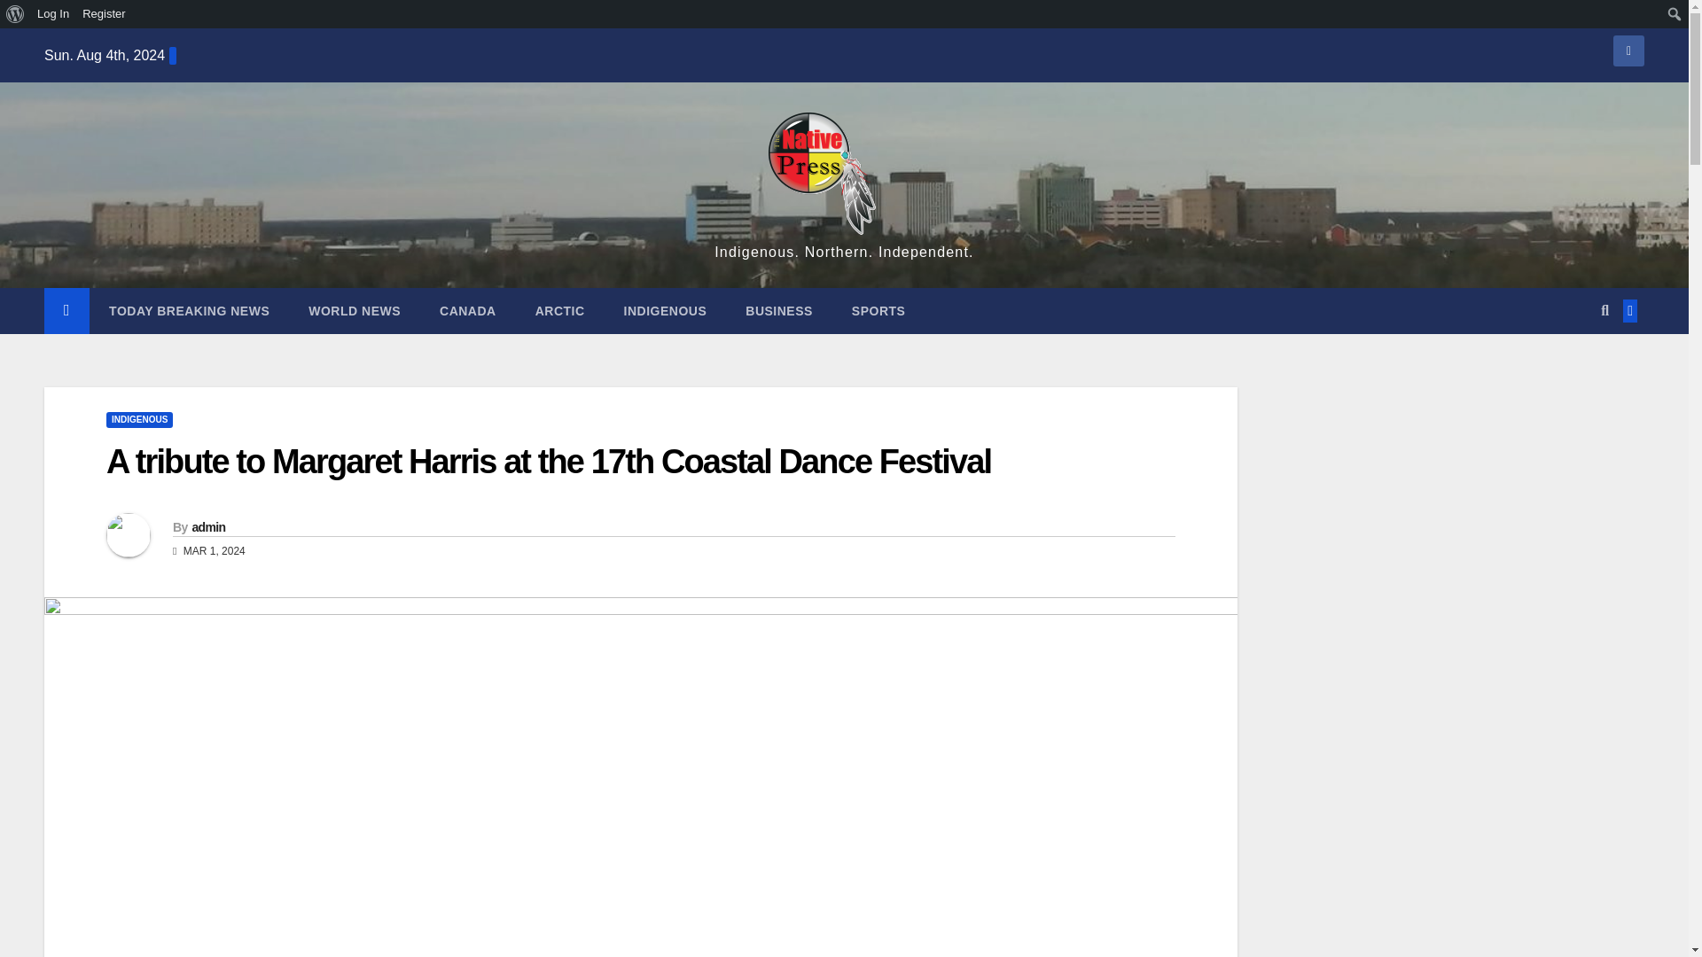  What do you see at coordinates (19, 14) in the screenshot?
I see `Search` at bounding box center [19, 14].